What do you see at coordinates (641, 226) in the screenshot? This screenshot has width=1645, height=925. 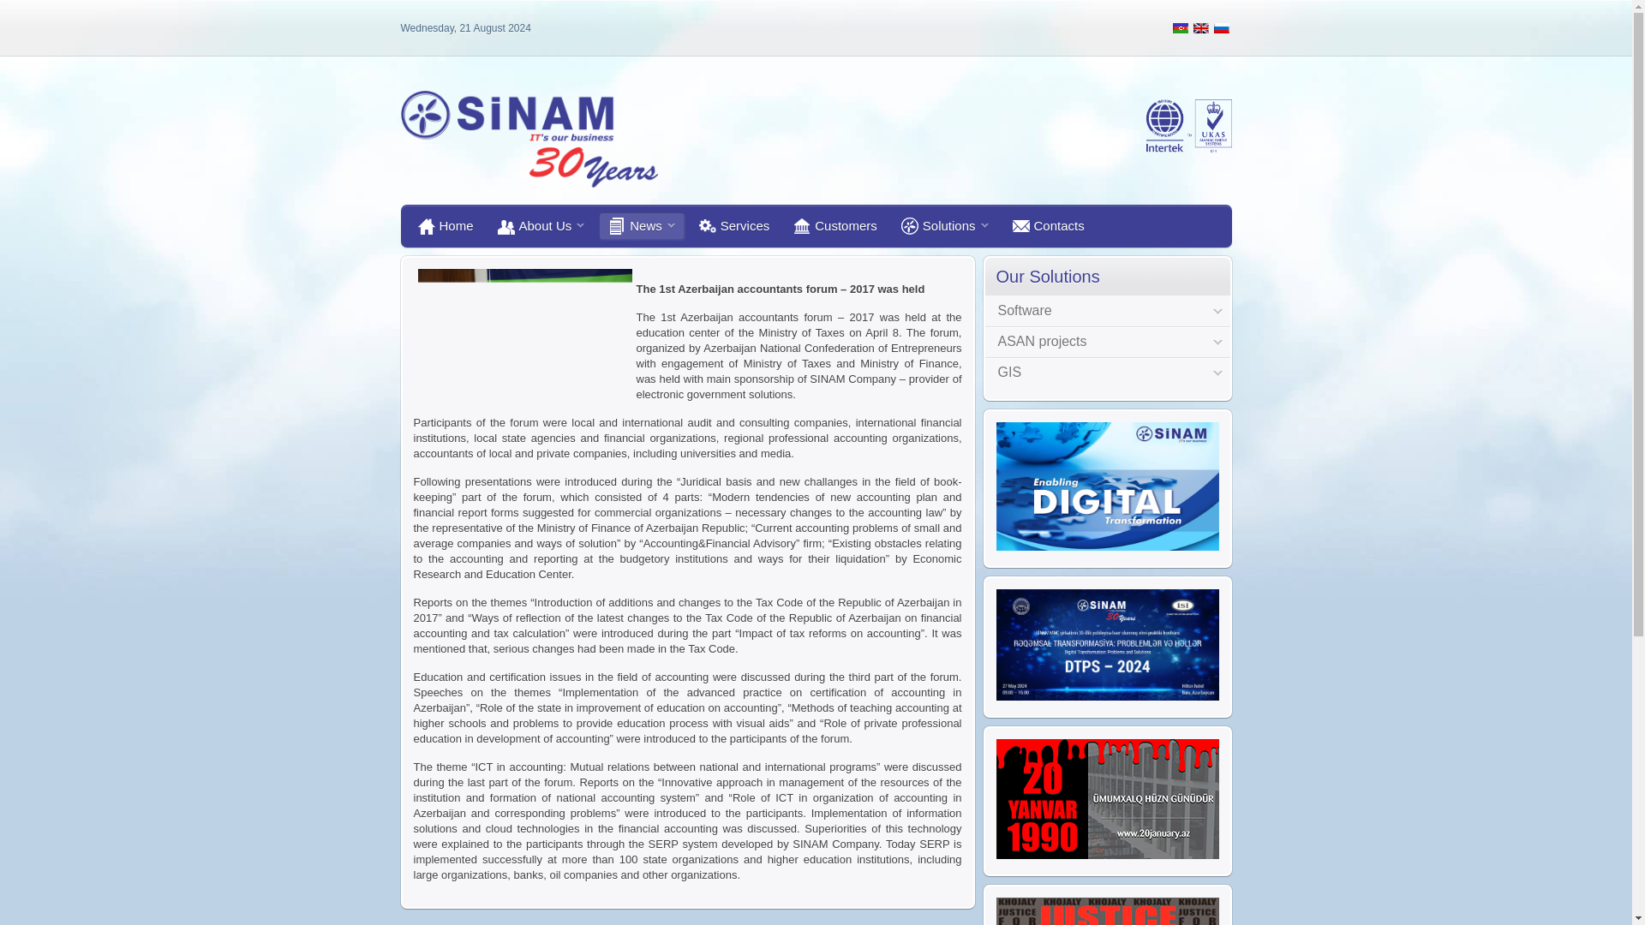 I see `News` at bounding box center [641, 226].